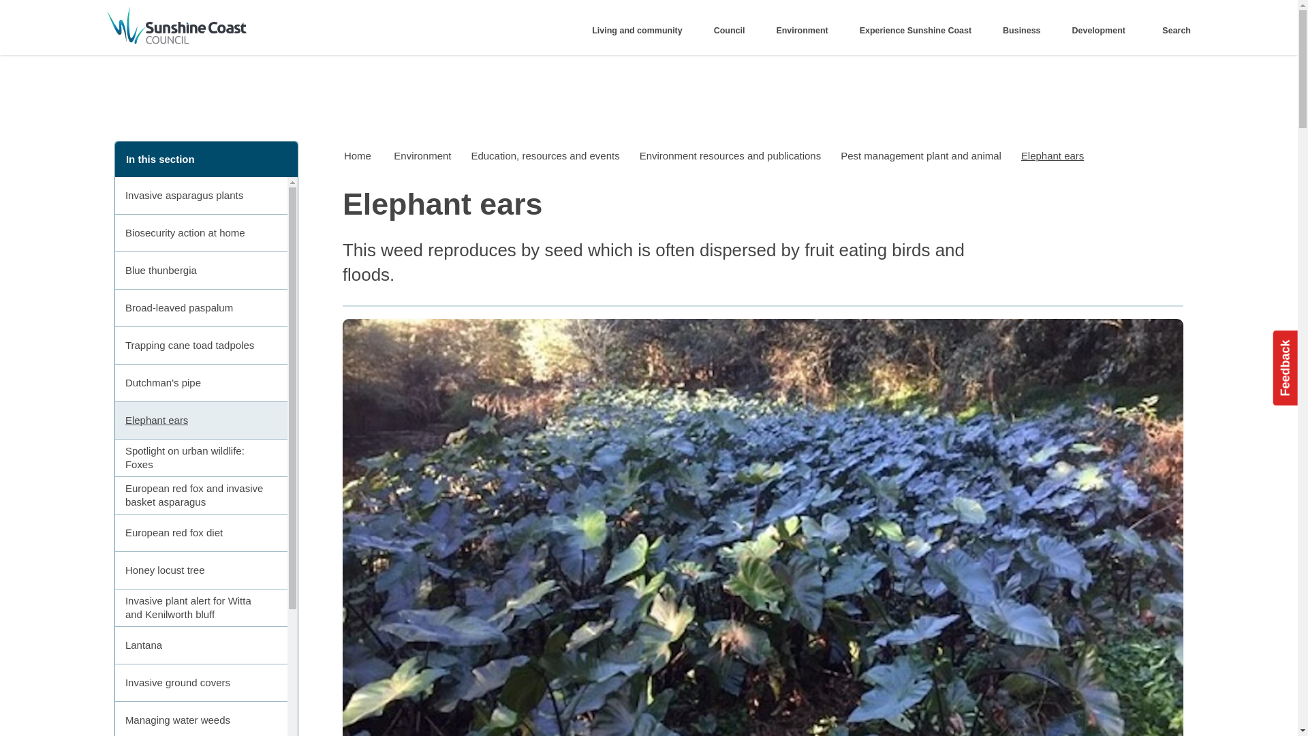  Describe the element at coordinates (642, 31) in the screenshot. I see `Living and community` at that location.